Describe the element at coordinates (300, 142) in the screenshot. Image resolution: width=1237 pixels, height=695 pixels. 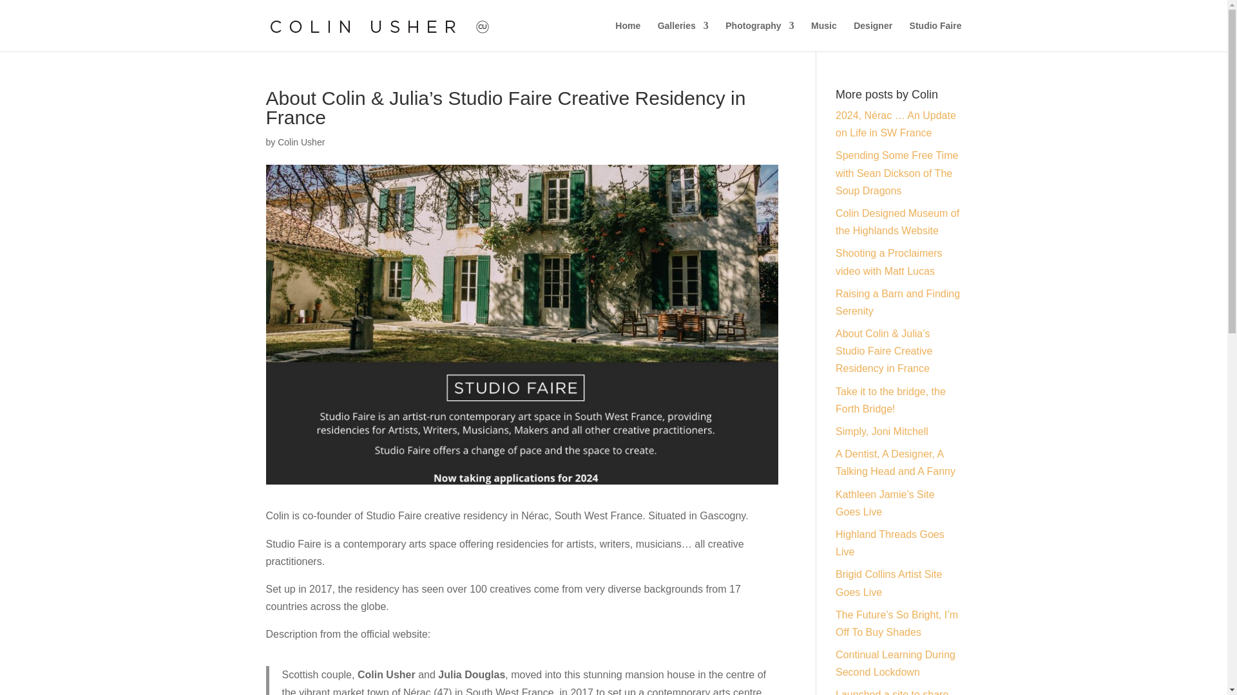
I see `Colin Usher` at that location.